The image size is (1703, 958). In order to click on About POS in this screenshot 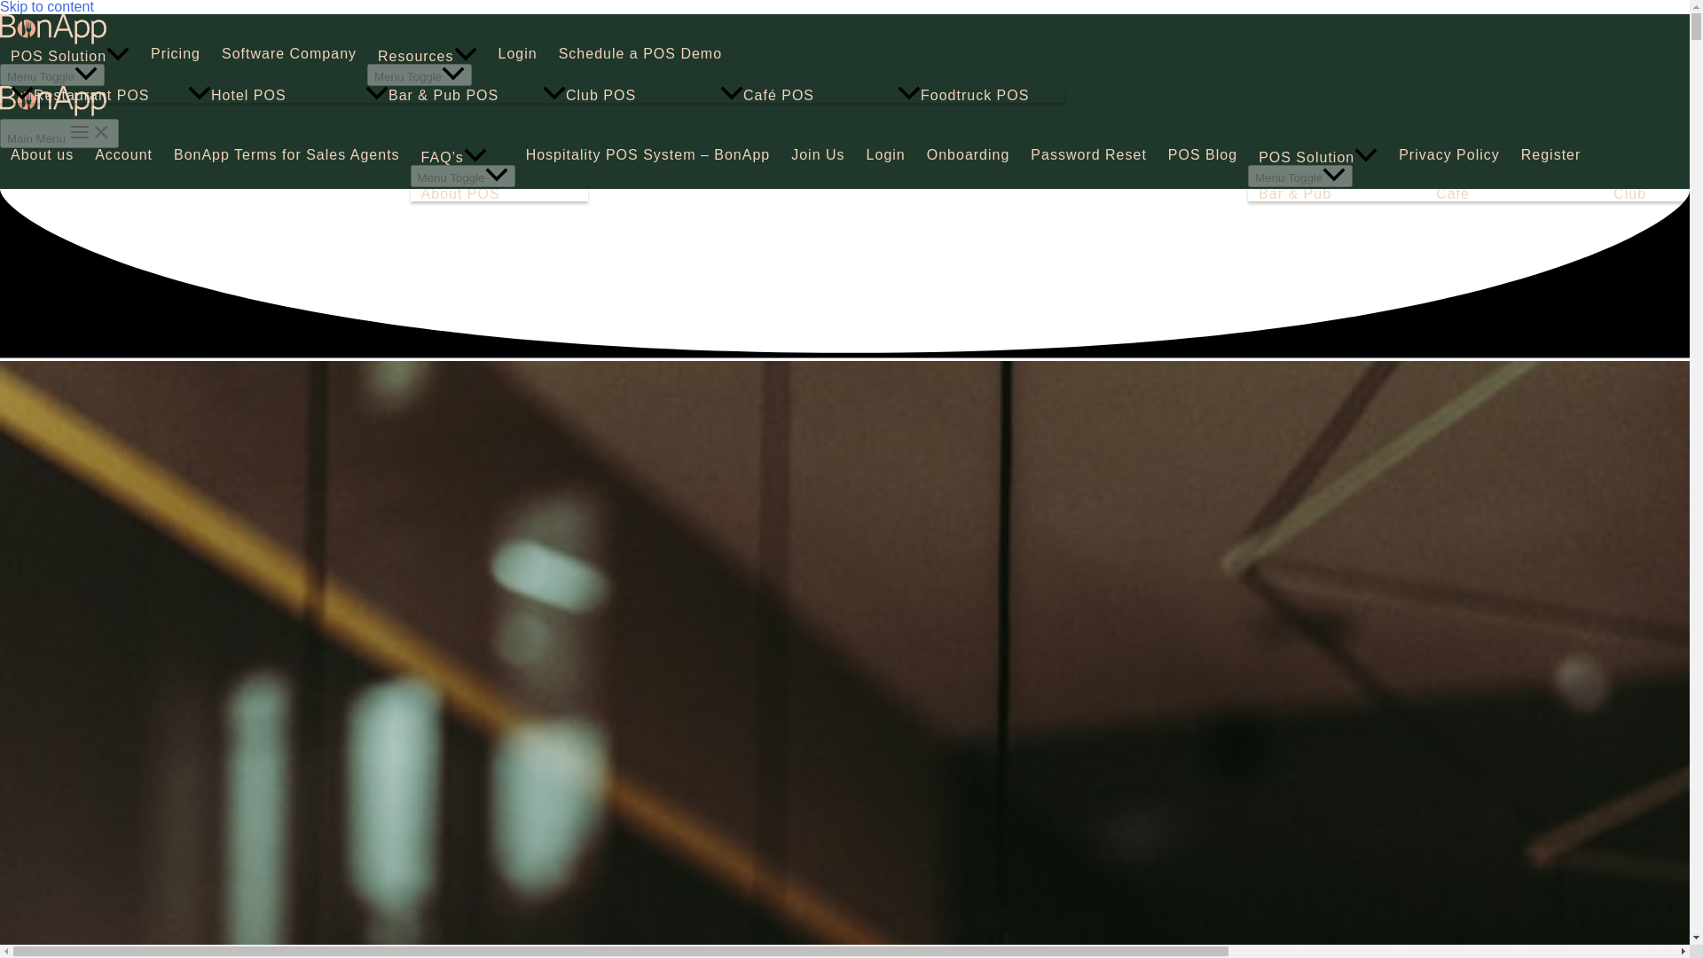, I will do `click(498, 193)`.